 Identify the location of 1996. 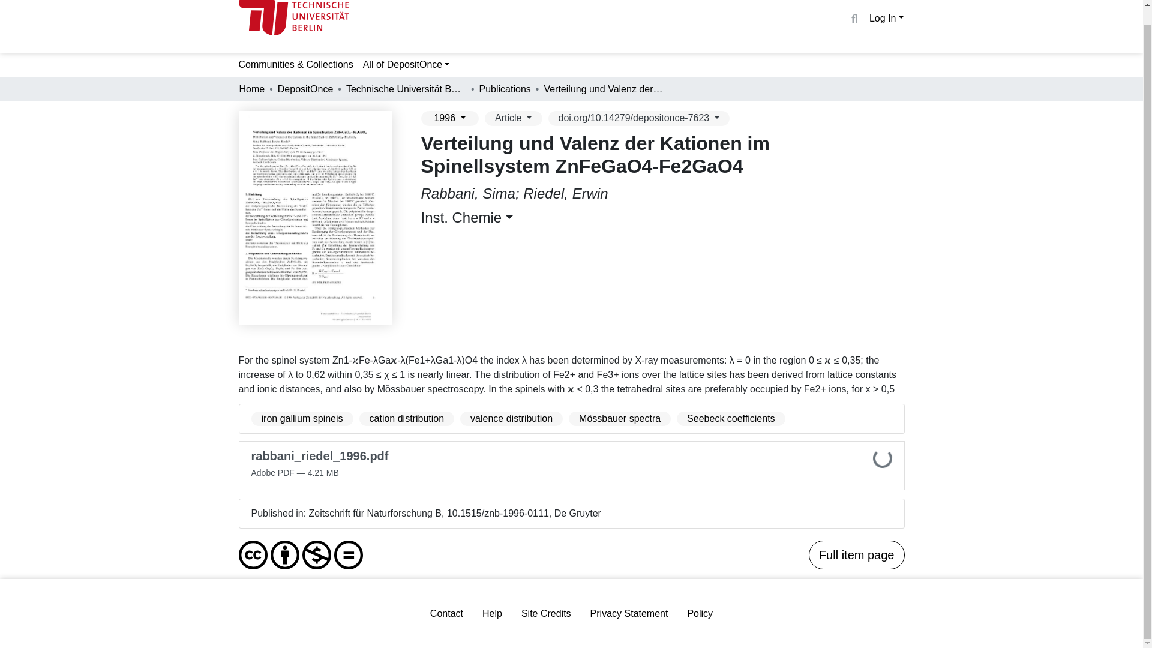
(450, 118).